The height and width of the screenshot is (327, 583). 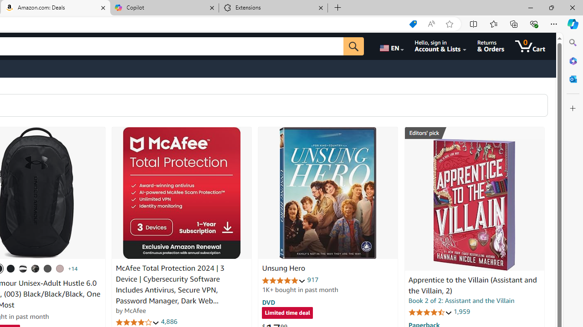 I want to click on Copilot, so click(x=164, y=8).